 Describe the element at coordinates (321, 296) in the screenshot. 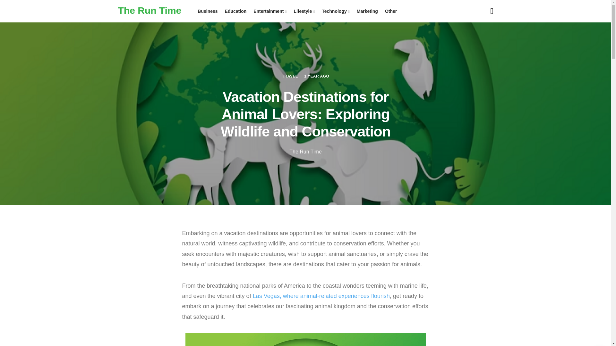

I see `Las Vegas, where animal-related experiences flourish` at that location.